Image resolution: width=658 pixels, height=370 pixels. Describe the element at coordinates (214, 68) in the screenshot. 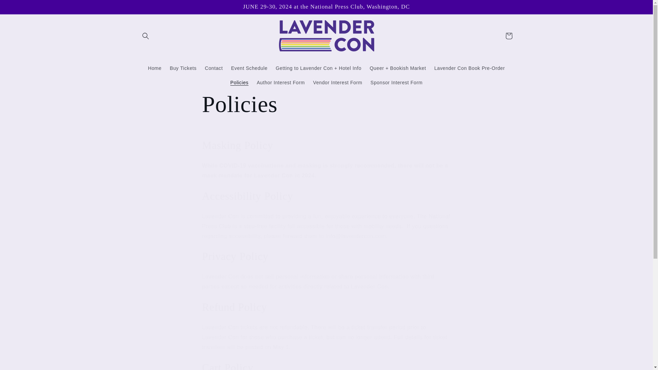

I see `Contact` at that location.